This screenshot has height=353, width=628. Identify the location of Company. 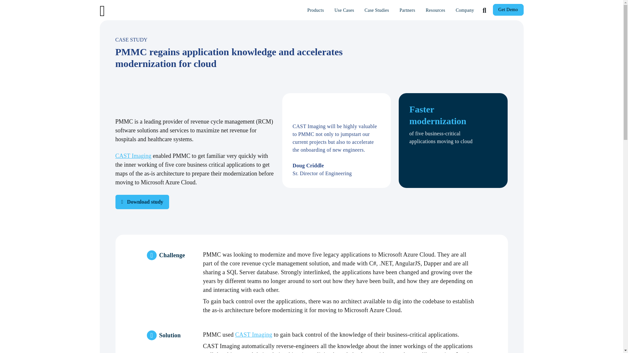
(464, 10).